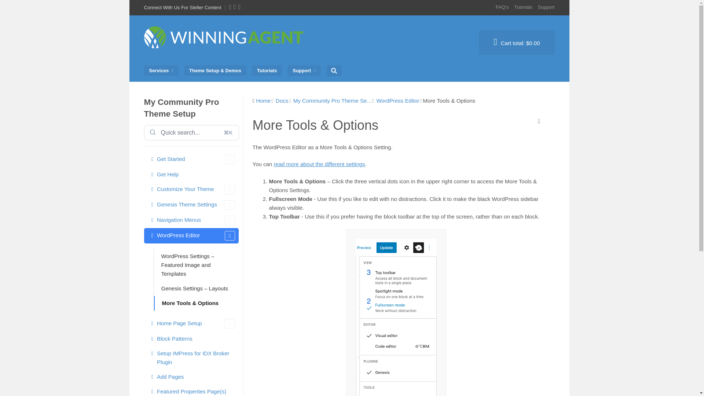 This screenshot has width=704, height=396. Describe the element at coordinates (225, 51) in the screenshot. I see `My Winning Agent` at that location.